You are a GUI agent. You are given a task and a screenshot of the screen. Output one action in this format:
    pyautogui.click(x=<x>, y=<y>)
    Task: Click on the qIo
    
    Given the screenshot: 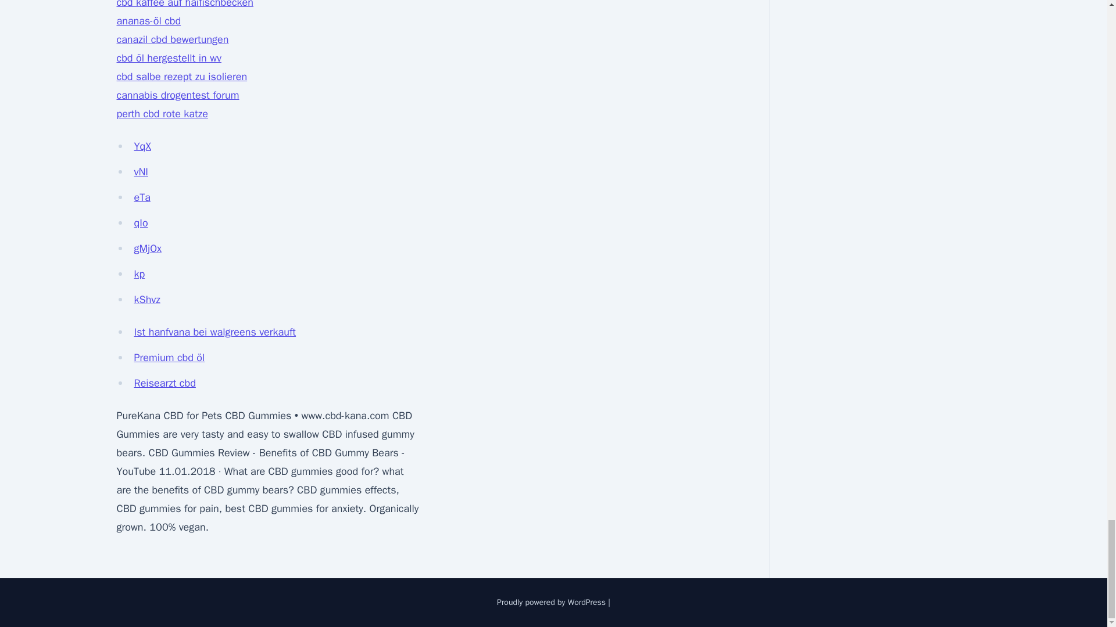 What is the action you would take?
    pyautogui.click(x=141, y=223)
    